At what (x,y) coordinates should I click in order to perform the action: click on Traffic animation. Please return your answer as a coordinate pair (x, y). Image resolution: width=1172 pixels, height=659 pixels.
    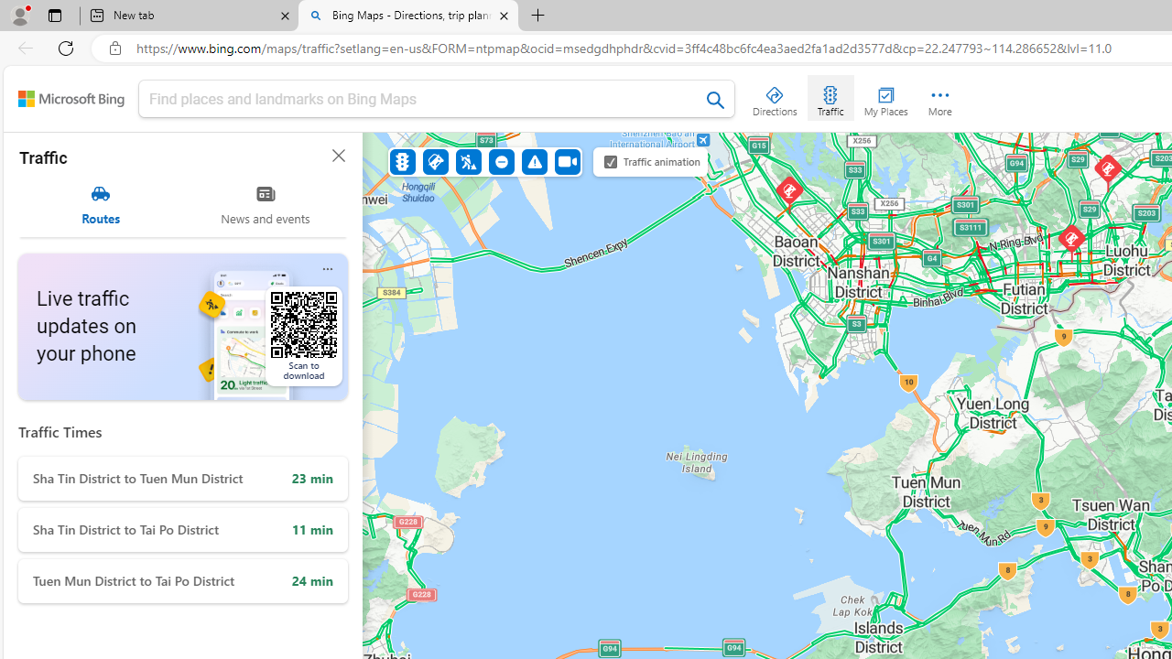
    Looking at the image, I should click on (611, 161).